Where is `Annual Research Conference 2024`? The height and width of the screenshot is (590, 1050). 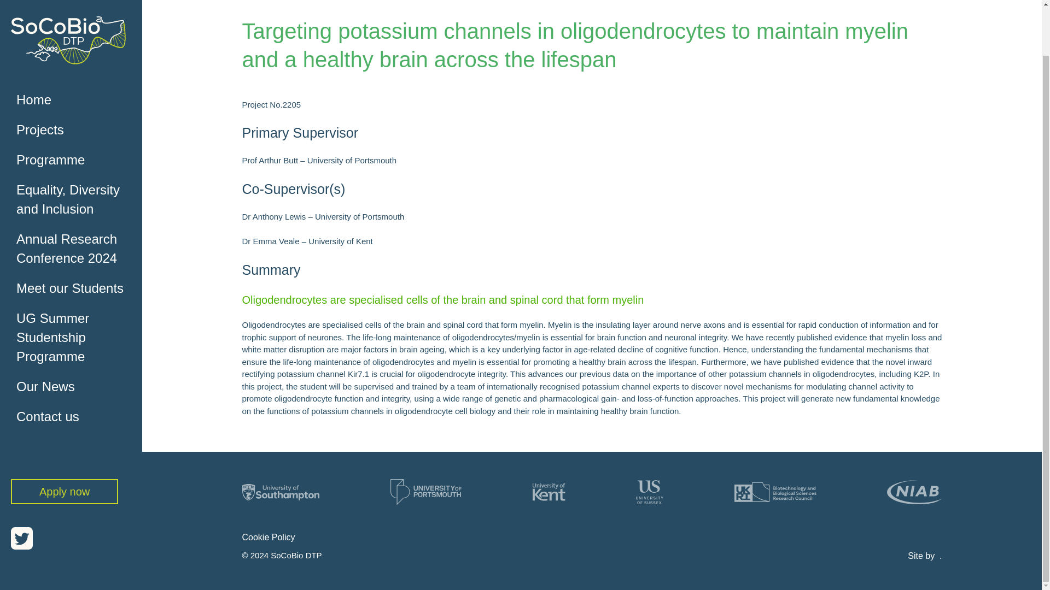
Annual Research Conference 2024 is located at coordinates (76, 196).